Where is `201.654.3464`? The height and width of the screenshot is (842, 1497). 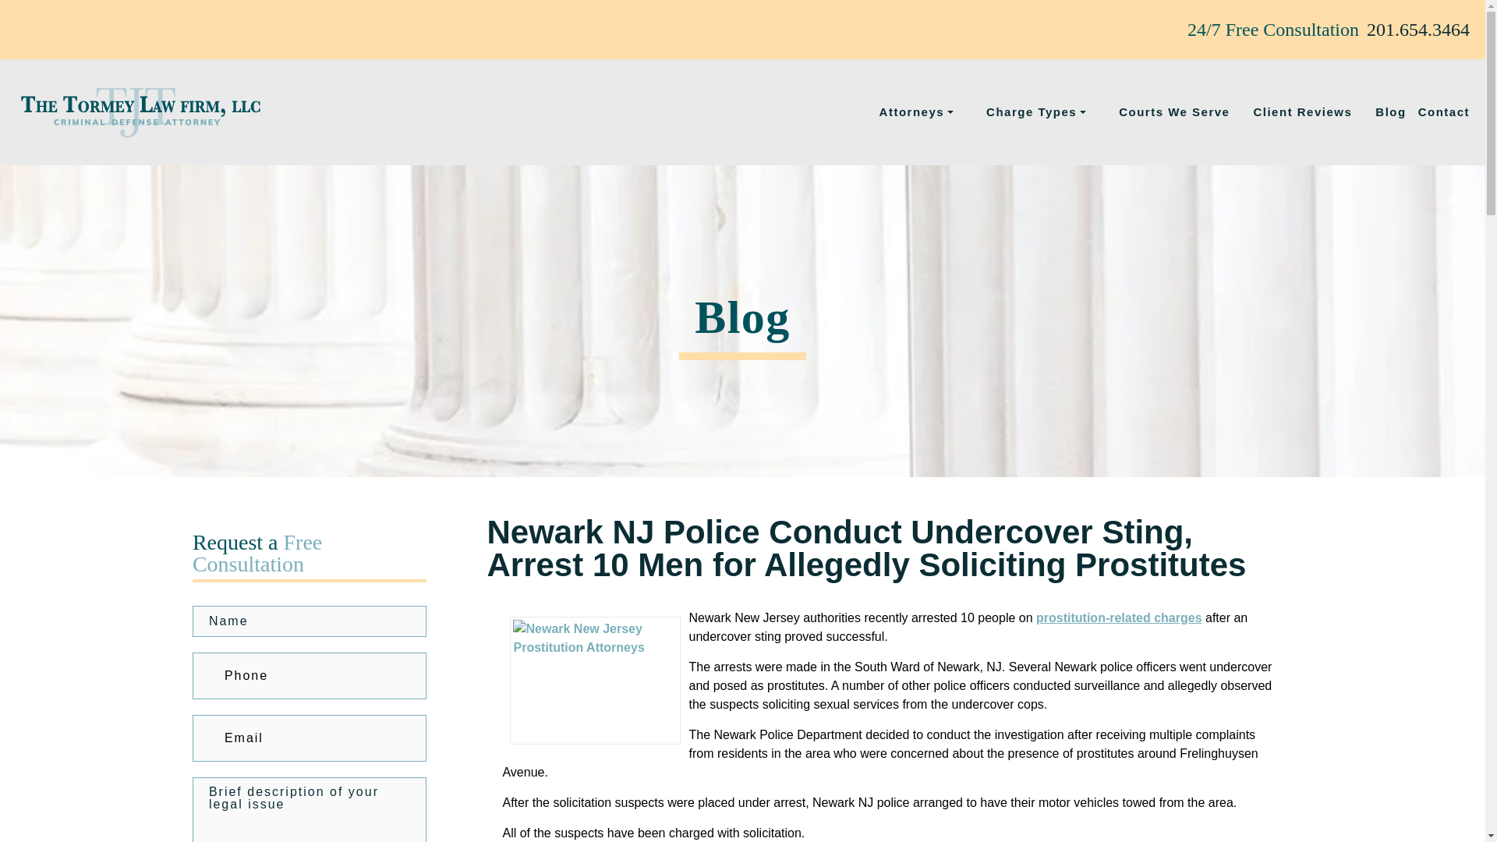
201.654.3464 is located at coordinates (1417, 30).